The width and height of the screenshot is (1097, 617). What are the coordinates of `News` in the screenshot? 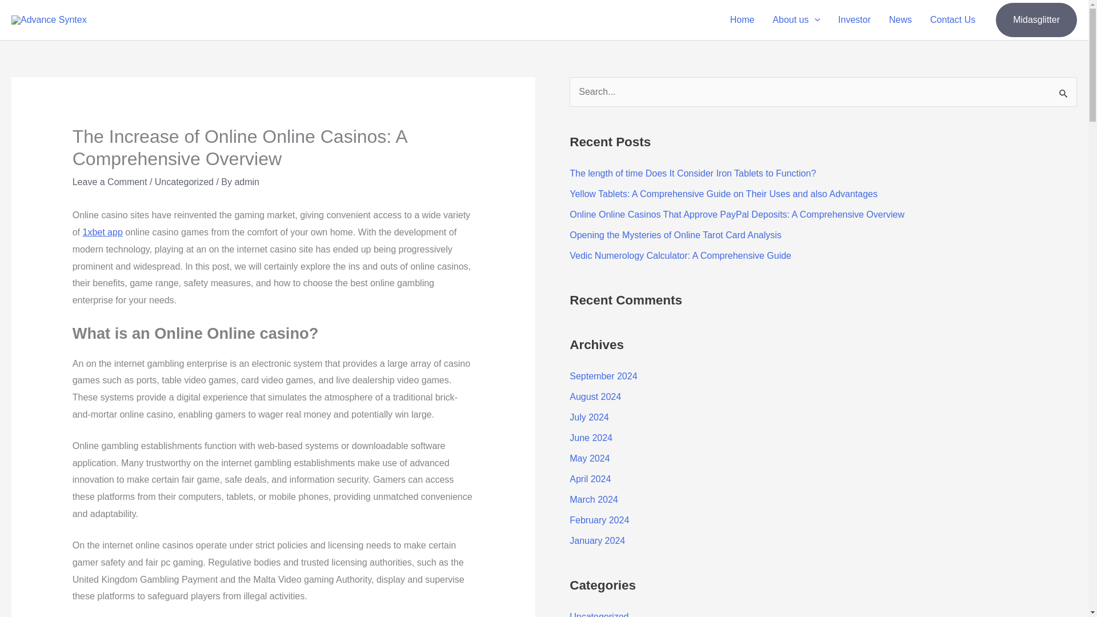 It's located at (900, 20).